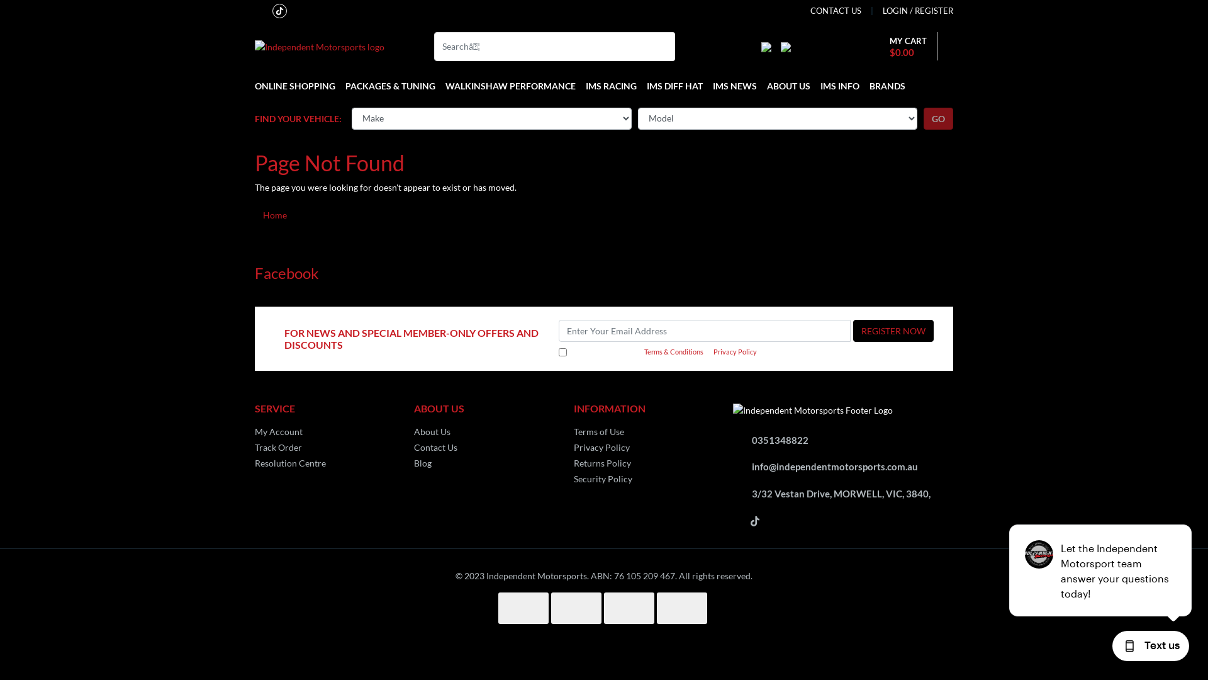 Image resolution: width=1208 pixels, height=680 pixels. Describe the element at coordinates (484, 432) in the screenshot. I see `About Us` at that location.